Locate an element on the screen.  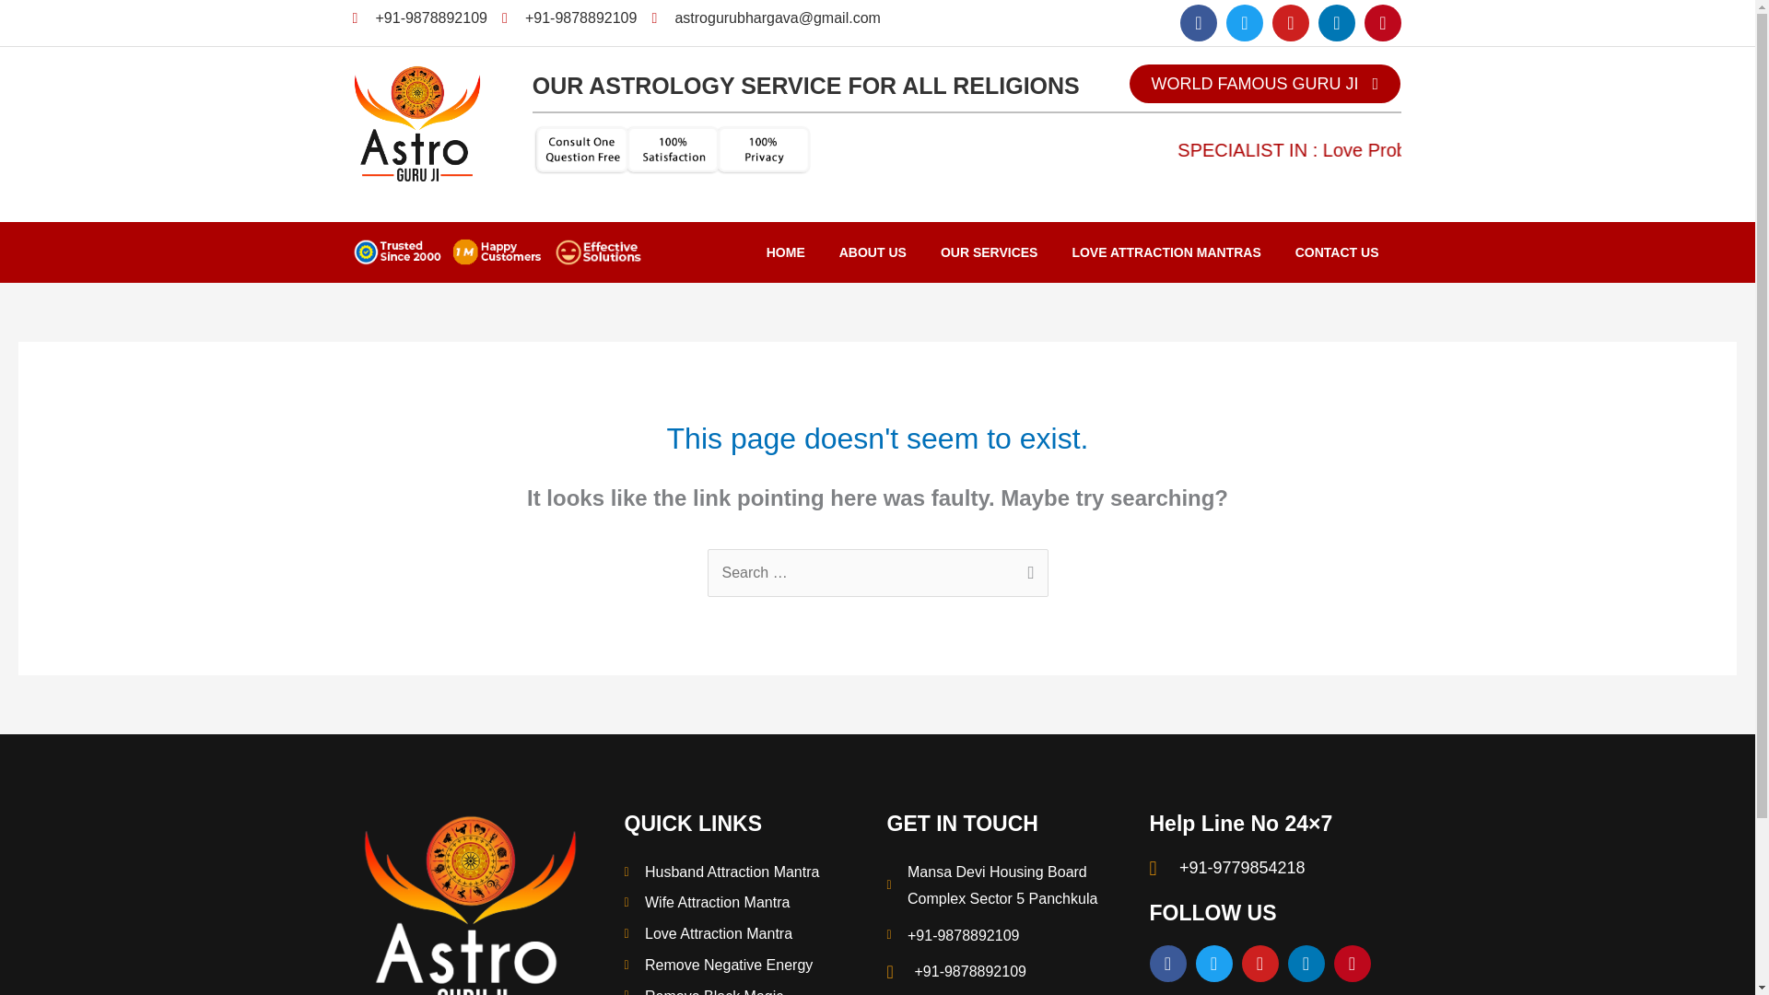
OUR SERVICES is located at coordinates (989, 252).